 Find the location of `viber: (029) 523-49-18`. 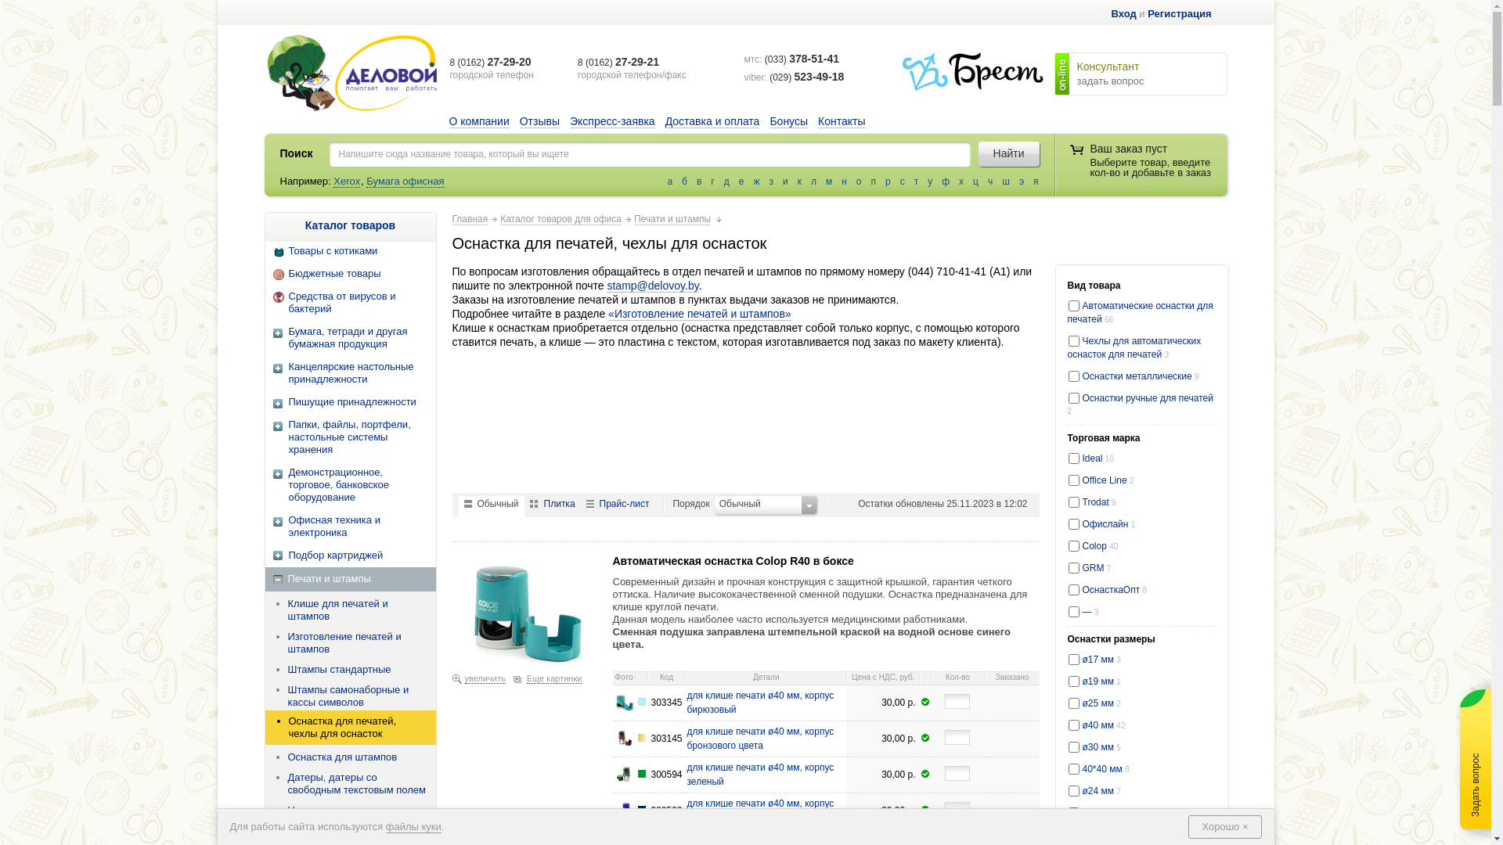

viber: (029) 523-49-18 is located at coordinates (795, 77).